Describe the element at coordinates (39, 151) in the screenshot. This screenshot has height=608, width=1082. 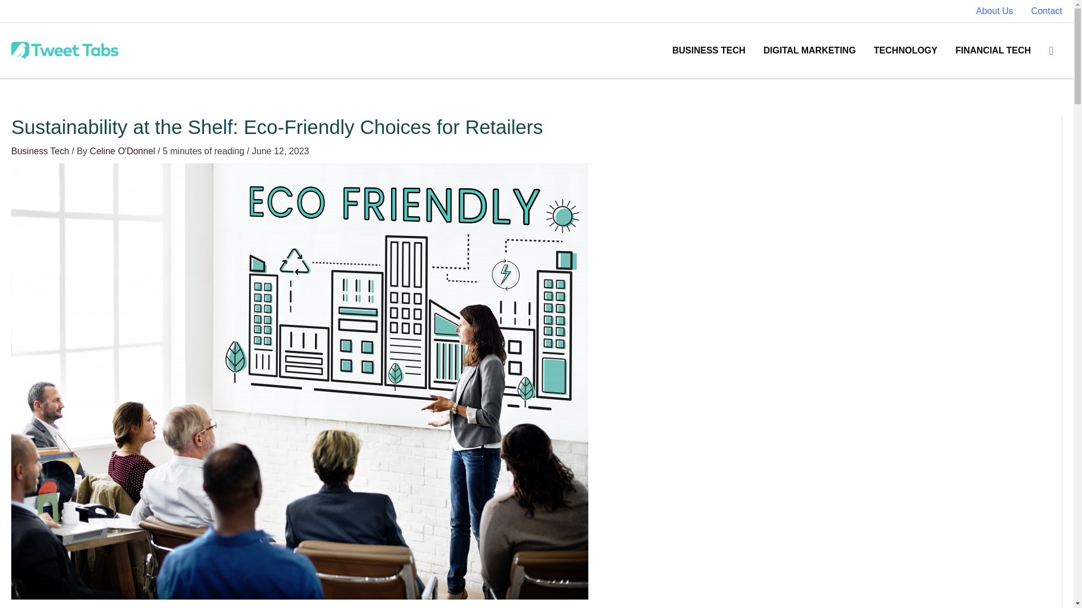
I see `Business Tech` at that location.